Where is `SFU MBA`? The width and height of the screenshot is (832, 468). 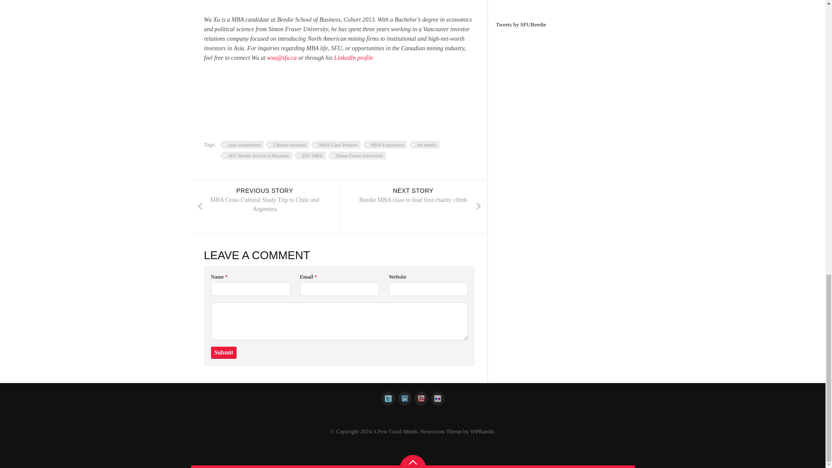 SFU MBA is located at coordinates (413, 206).